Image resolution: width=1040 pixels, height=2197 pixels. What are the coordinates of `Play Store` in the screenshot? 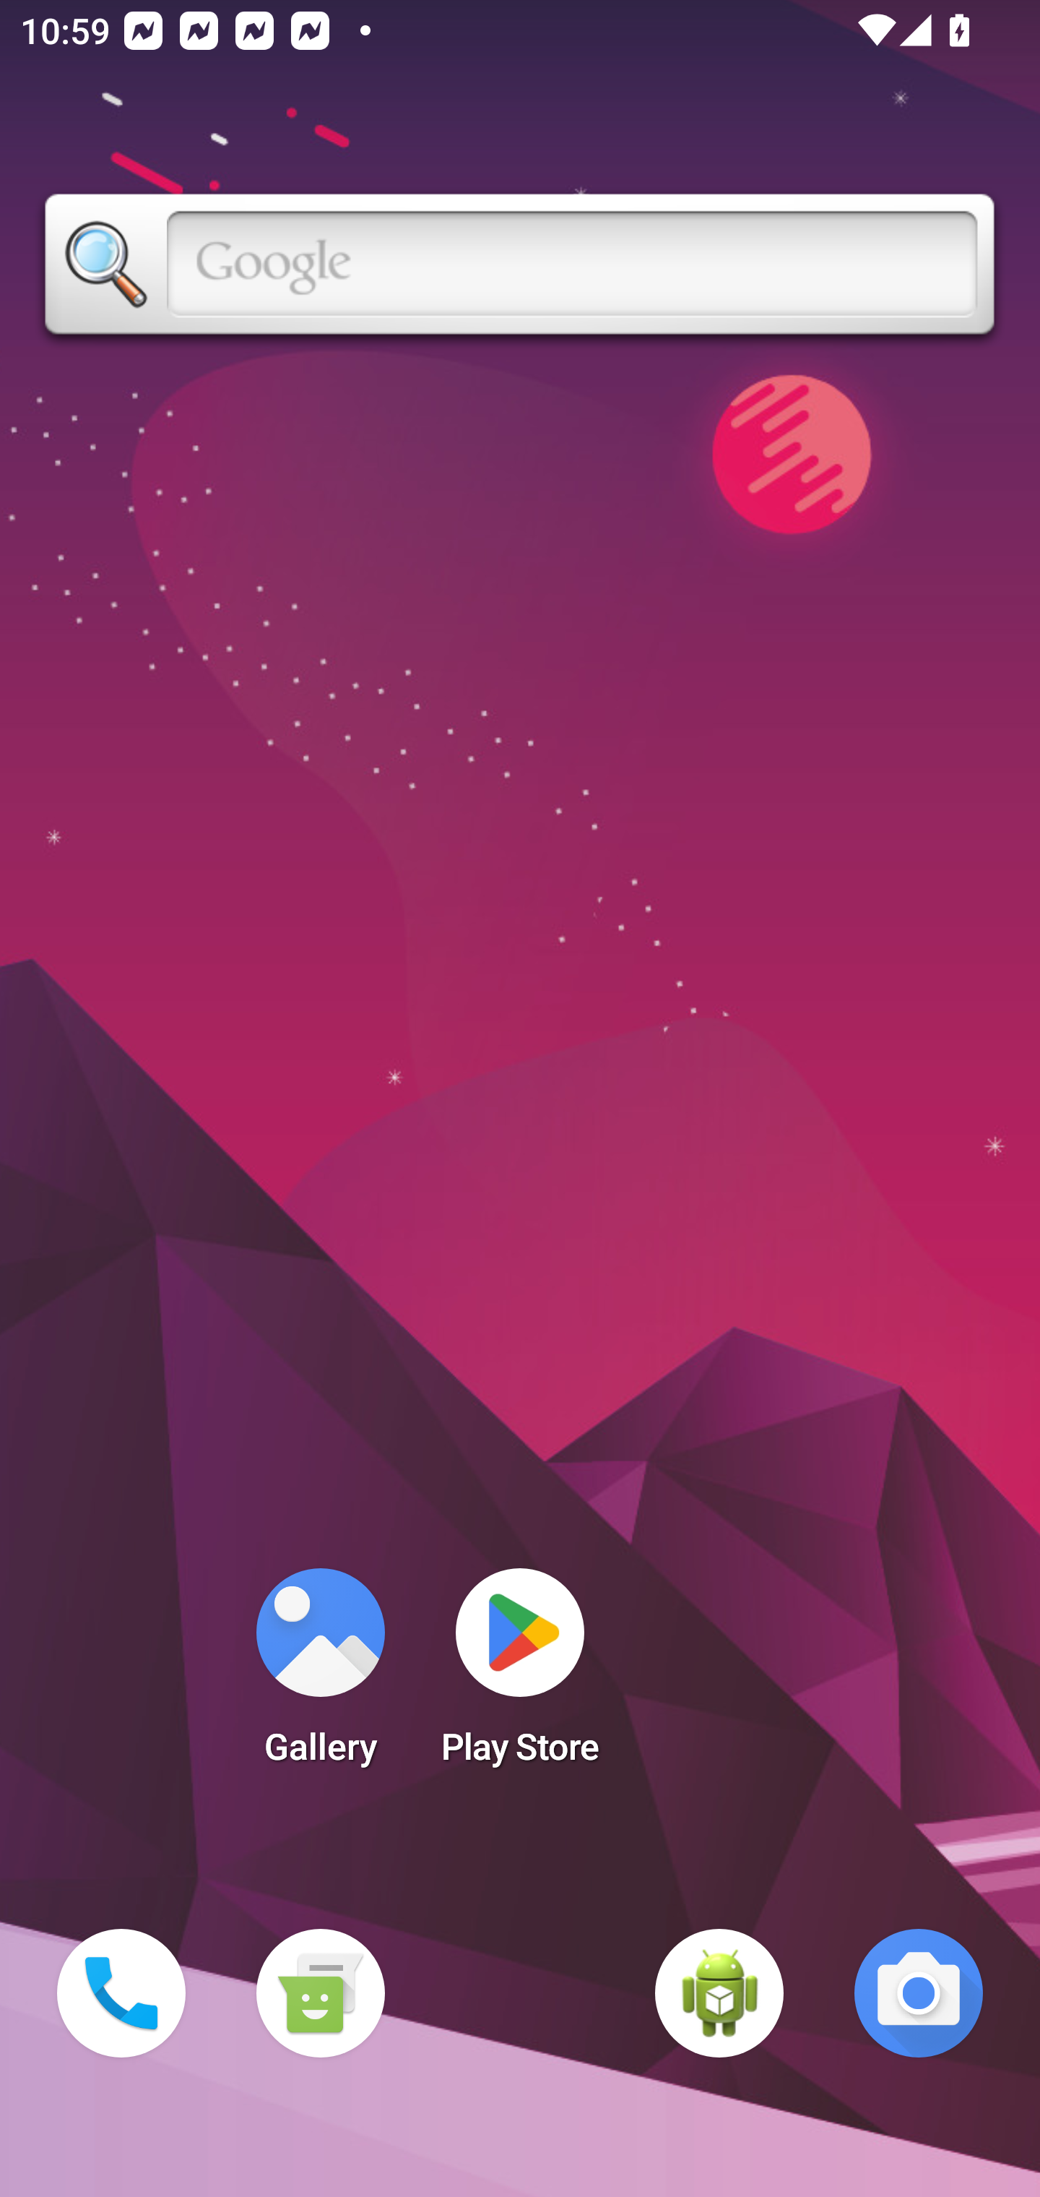 It's located at (520, 1675).